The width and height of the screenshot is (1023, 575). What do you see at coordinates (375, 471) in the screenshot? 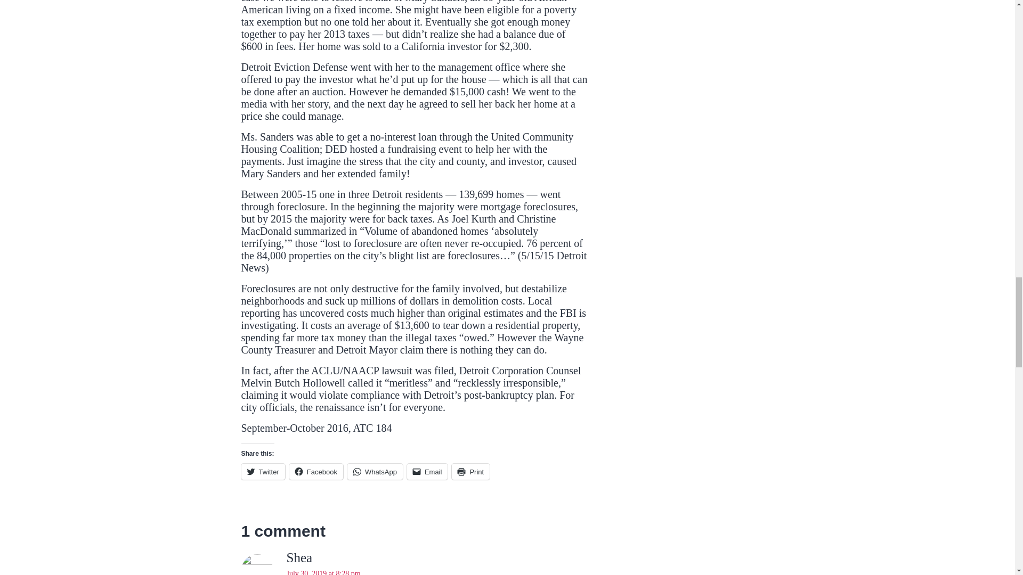
I see `Click to share on WhatsApp` at bounding box center [375, 471].